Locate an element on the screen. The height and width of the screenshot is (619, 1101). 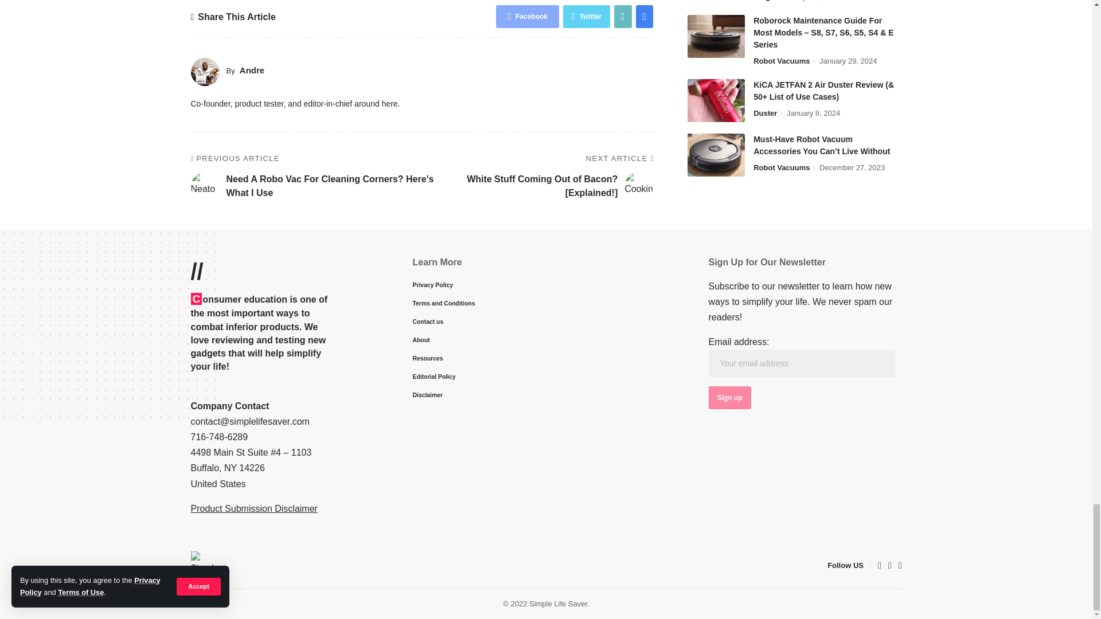
Sign up is located at coordinates (729, 397).